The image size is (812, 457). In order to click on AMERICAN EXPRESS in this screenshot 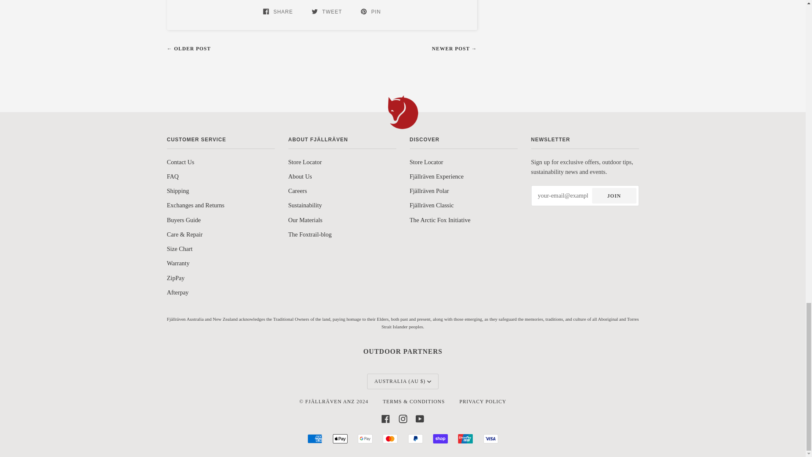, I will do `click(315, 438)`.